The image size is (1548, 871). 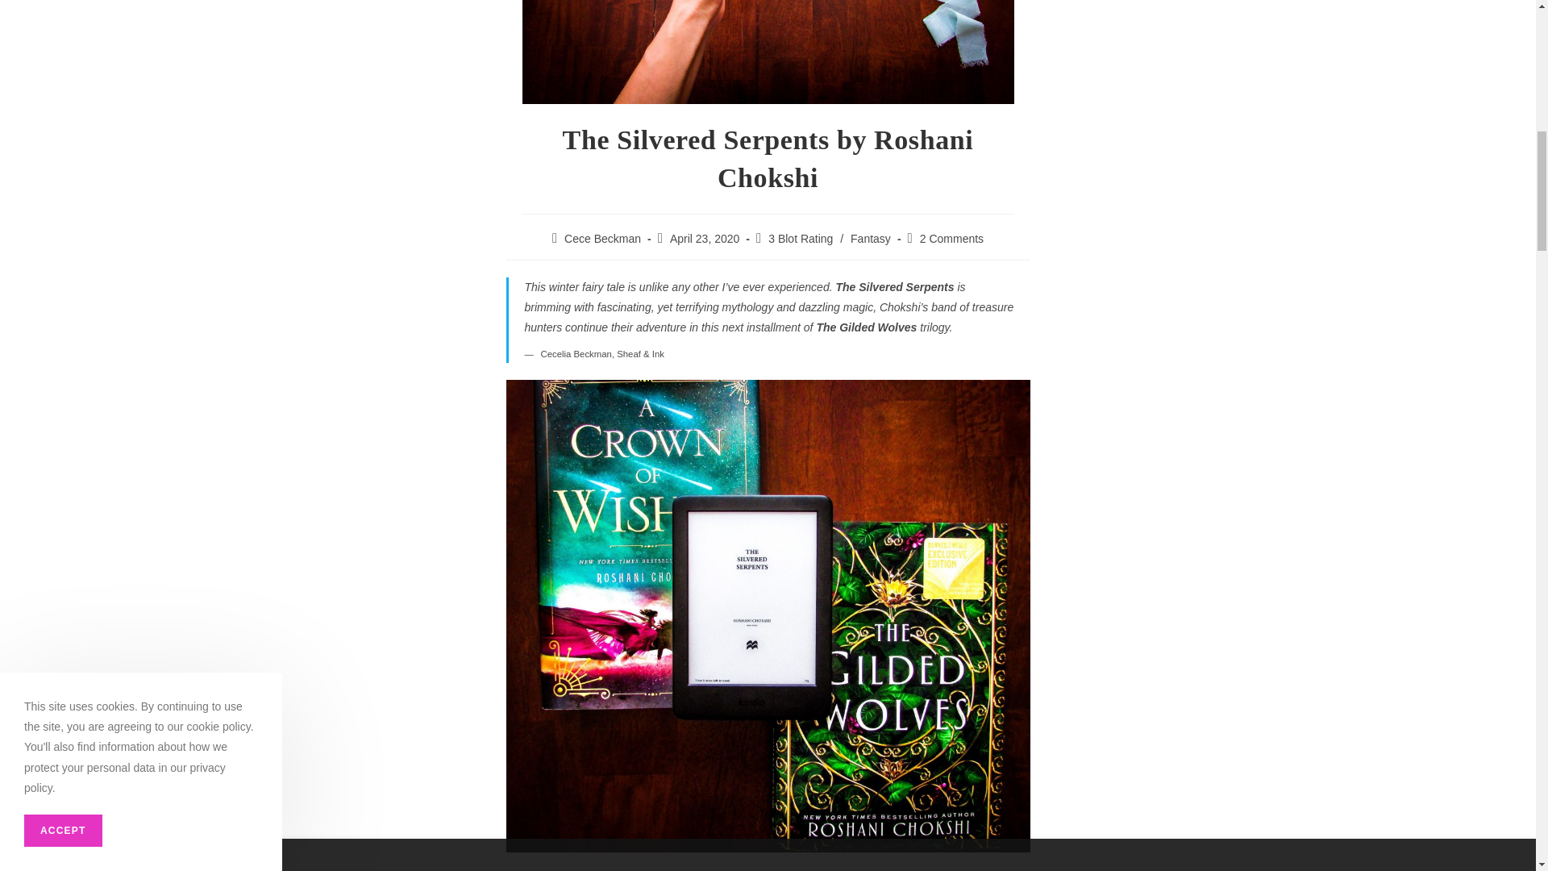 What do you see at coordinates (871, 239) in the screenshot?
I see `Fantasy` at bounding box center [871, 239].